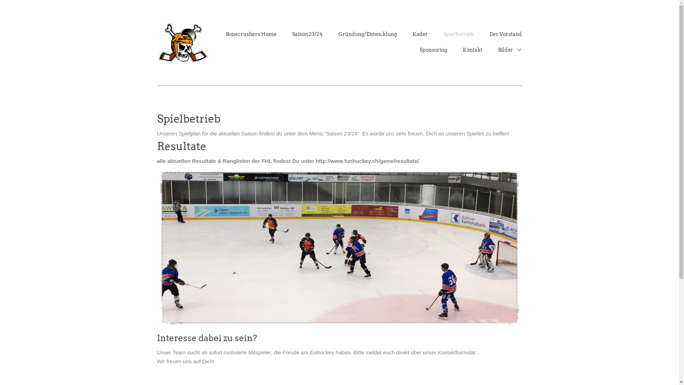  What do you see at coordinates (458, 34) in the screenshot?
I see `Spielbetrieb` at bounding box center [458, 34].